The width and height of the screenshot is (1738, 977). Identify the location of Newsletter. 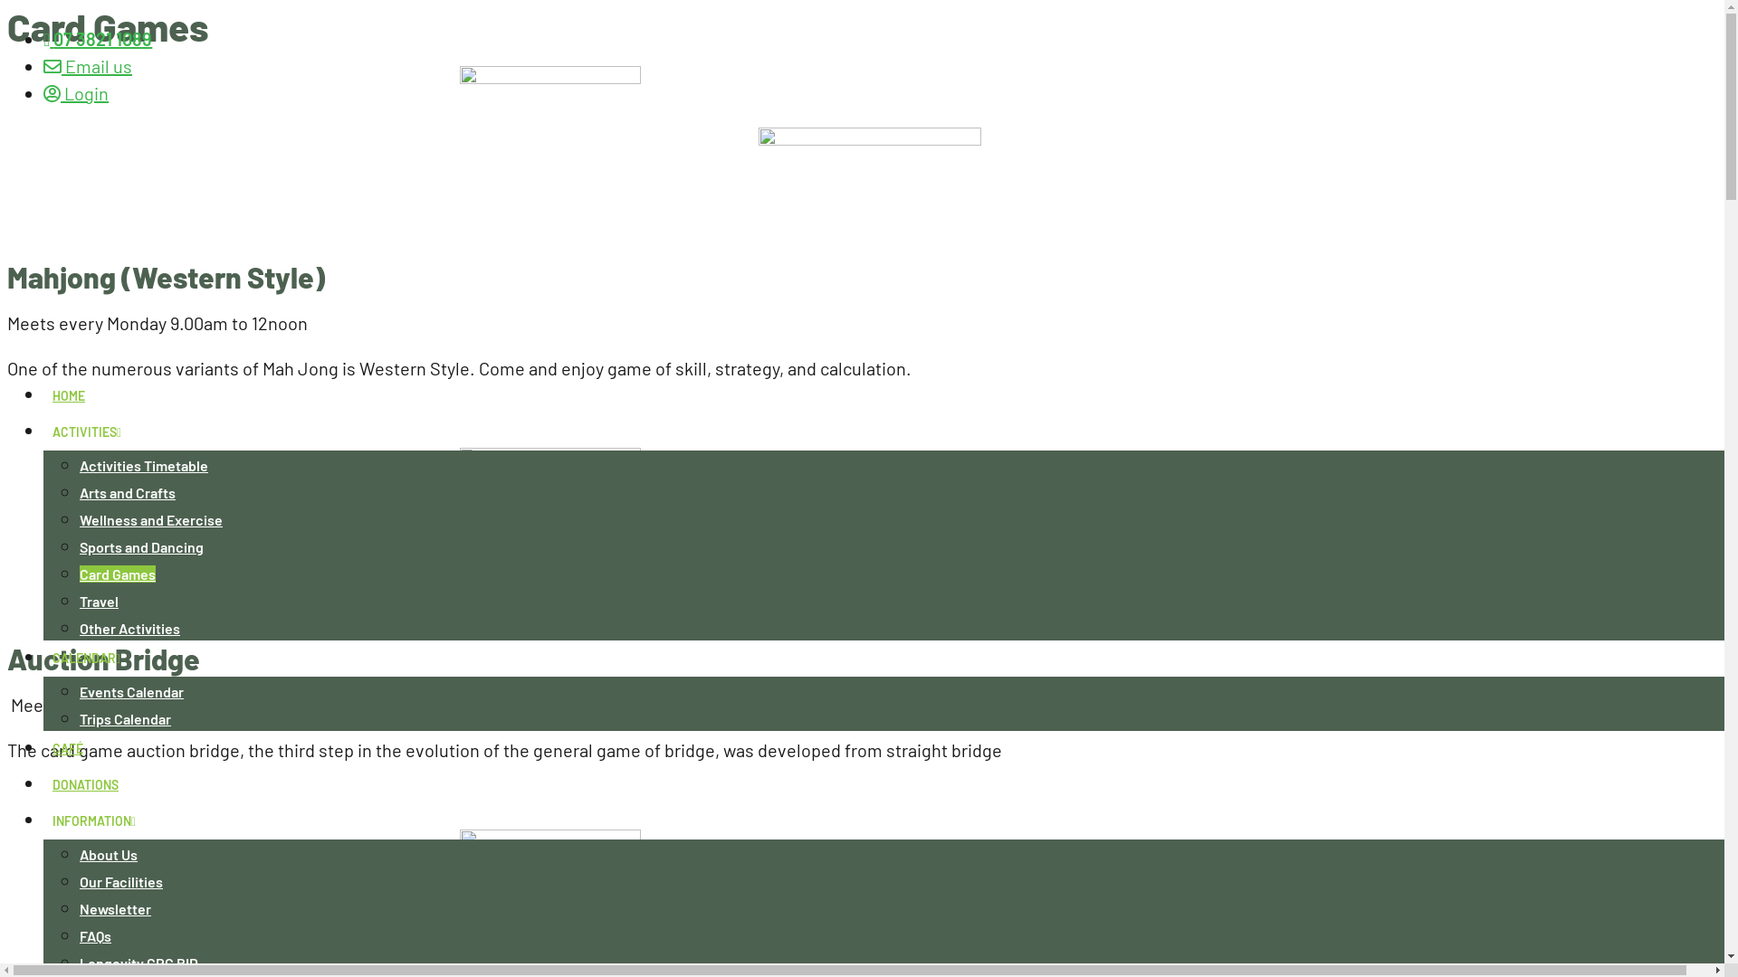
(116, 908).